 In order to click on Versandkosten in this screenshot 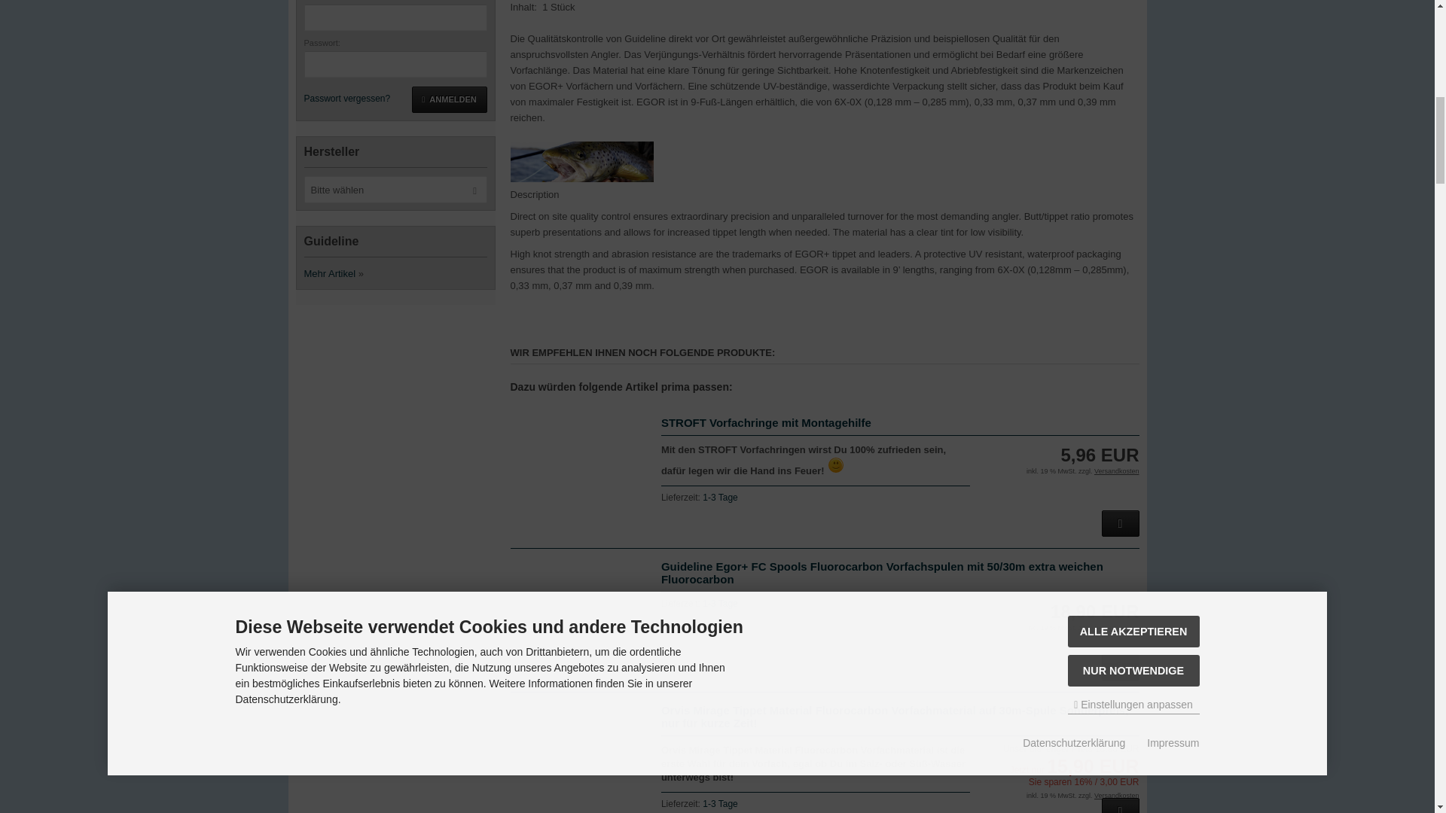, I will do `click(1116, 795)`.